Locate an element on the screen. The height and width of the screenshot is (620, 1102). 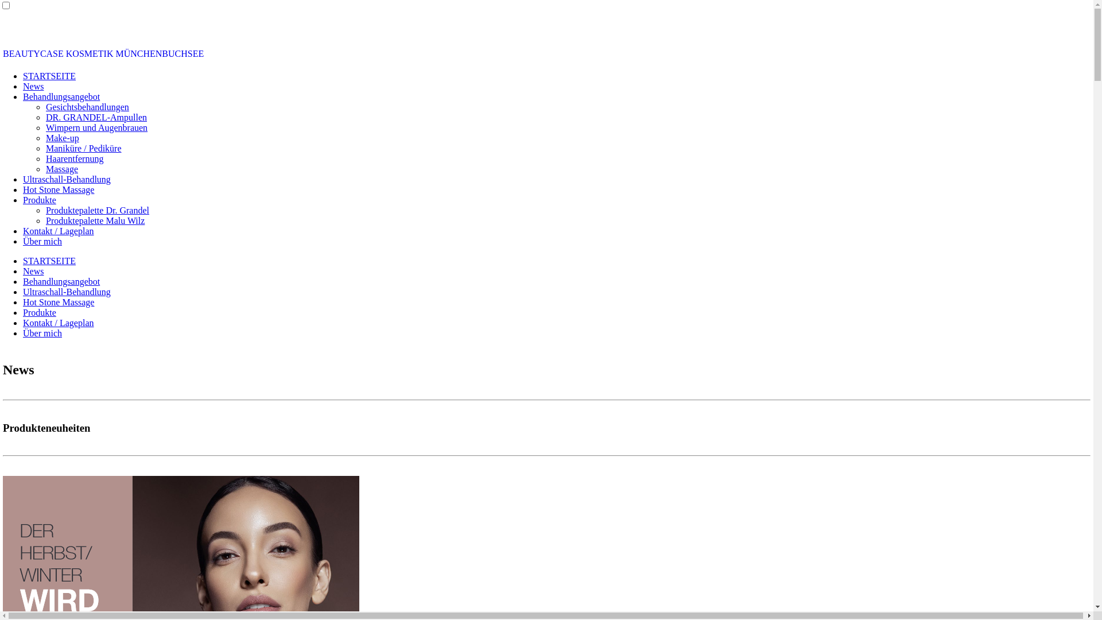
Produktepalette Malu Wilz is located at coordinates (95, 220).